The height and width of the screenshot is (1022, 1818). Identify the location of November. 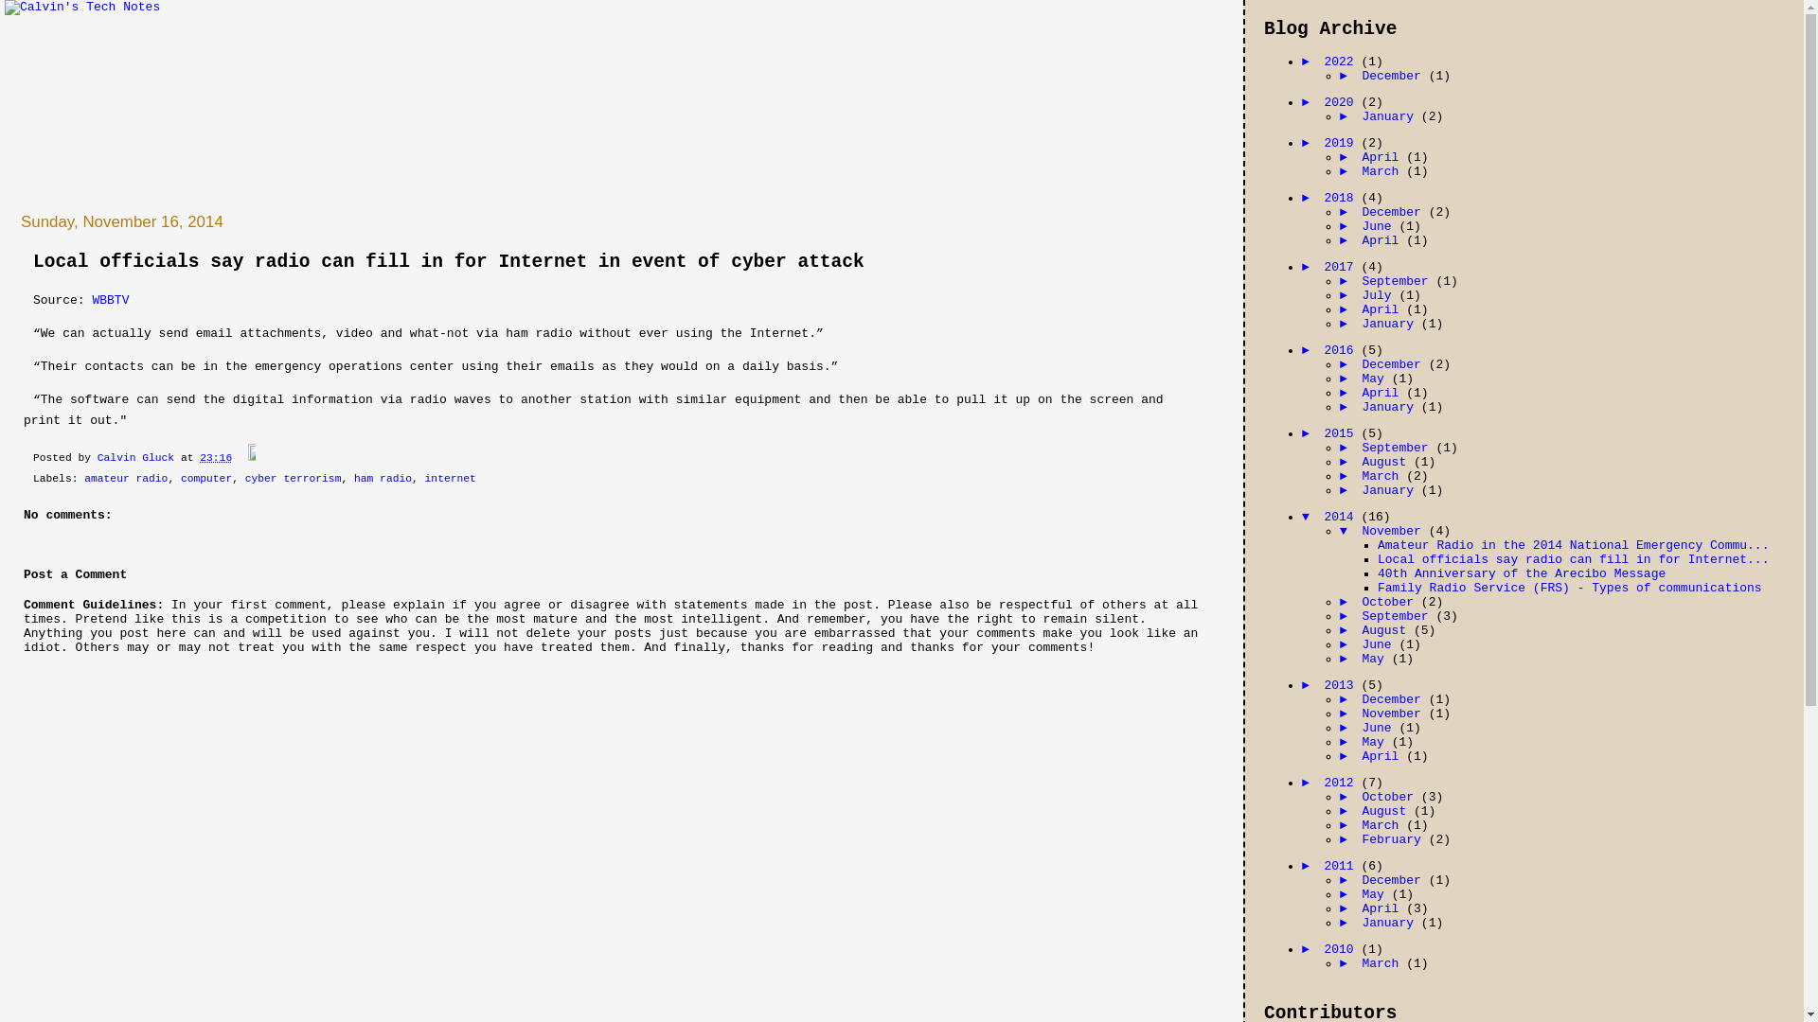
(1395, 714).